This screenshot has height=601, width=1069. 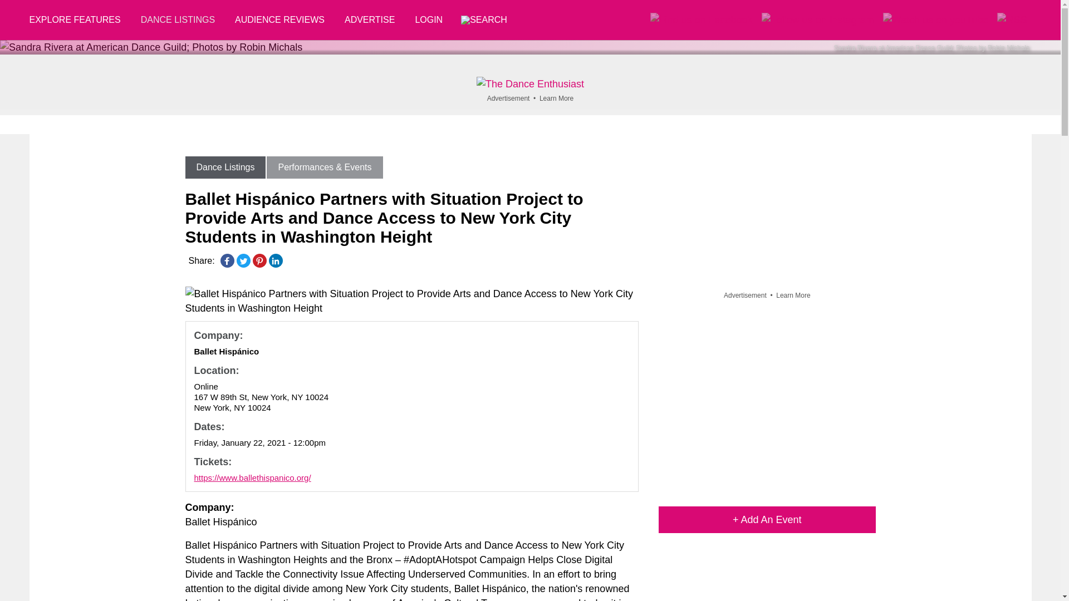 I want to click on LinkedIn, so click(x=275, y=260).